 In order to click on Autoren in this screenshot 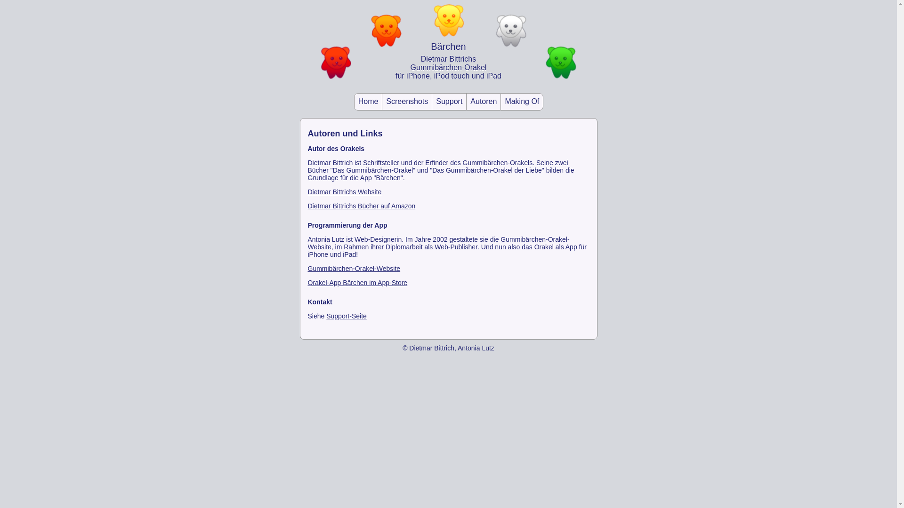, I will do `click(484, 102)`.